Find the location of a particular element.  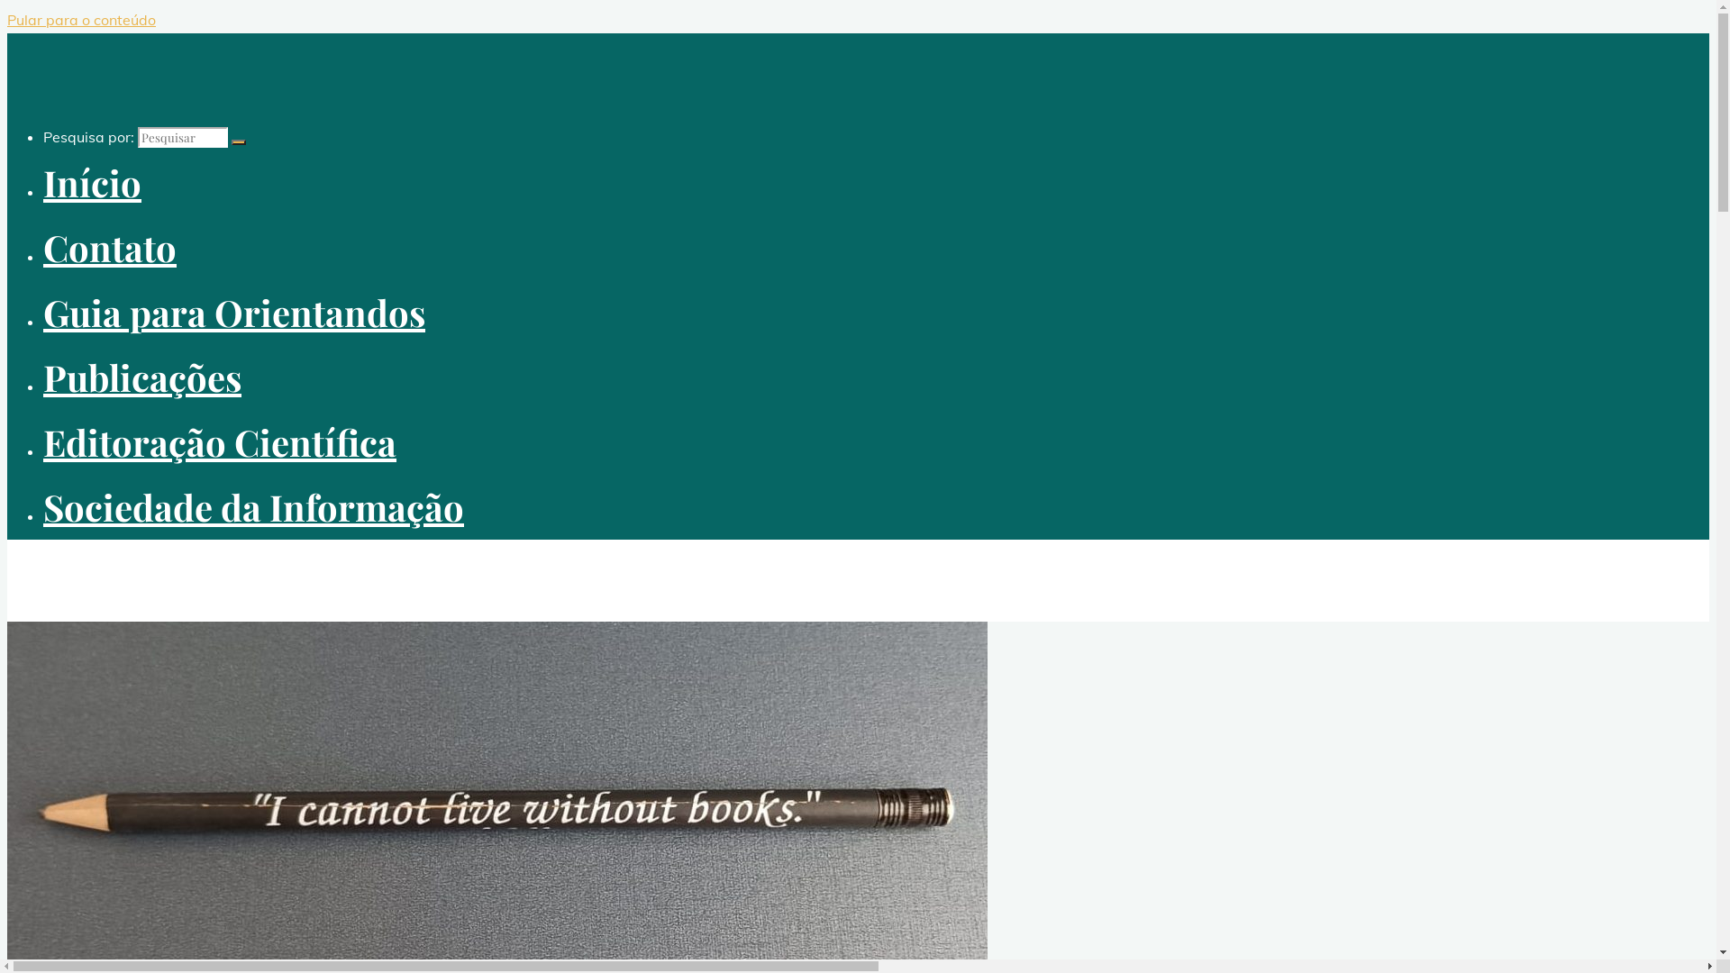

Guia para Orientandos is located at coordinates (121, 940).